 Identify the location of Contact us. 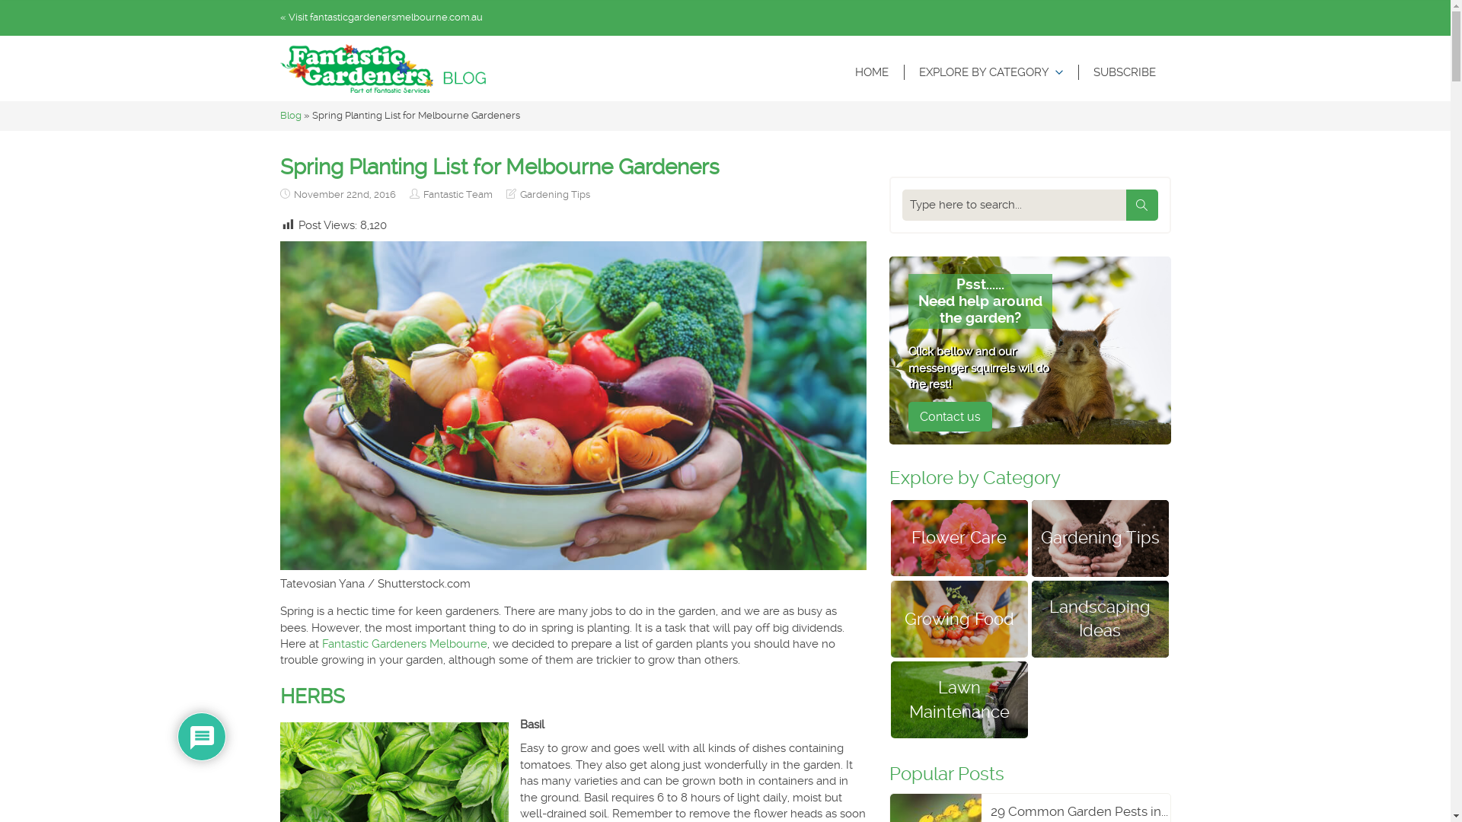
(950, 417).